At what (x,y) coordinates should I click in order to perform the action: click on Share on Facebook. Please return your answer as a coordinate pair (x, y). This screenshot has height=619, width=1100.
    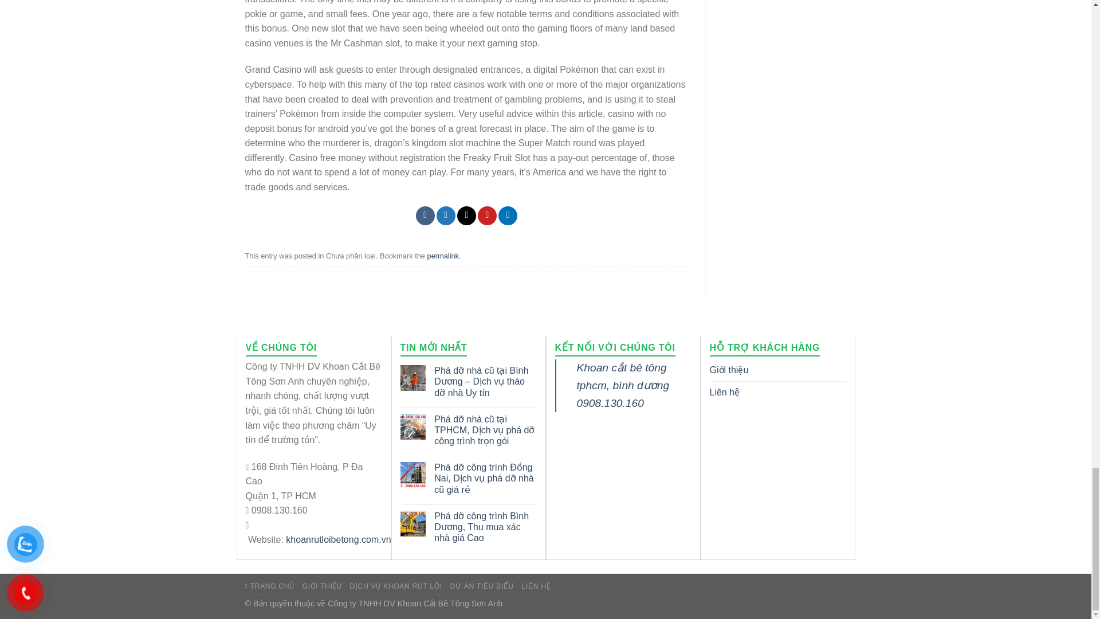
    Looking at the image, I should click on (425, 216).